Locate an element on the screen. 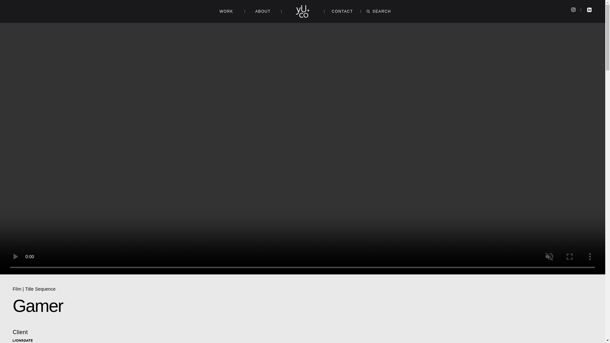  About is located at coordinates (262, 11).